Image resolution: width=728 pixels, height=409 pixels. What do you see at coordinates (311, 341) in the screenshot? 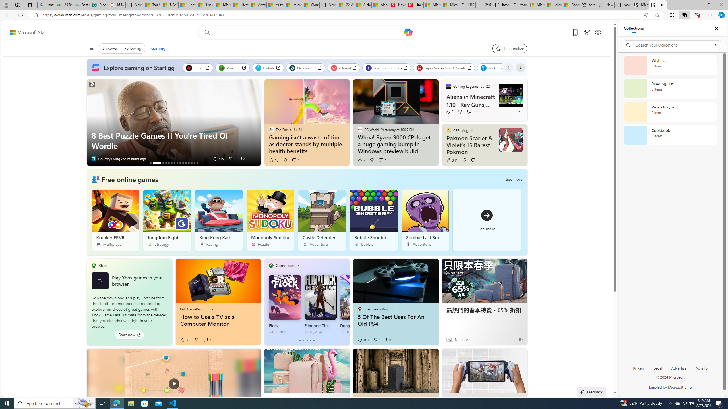
I see `tab-3` at bounding box center [311, 341].